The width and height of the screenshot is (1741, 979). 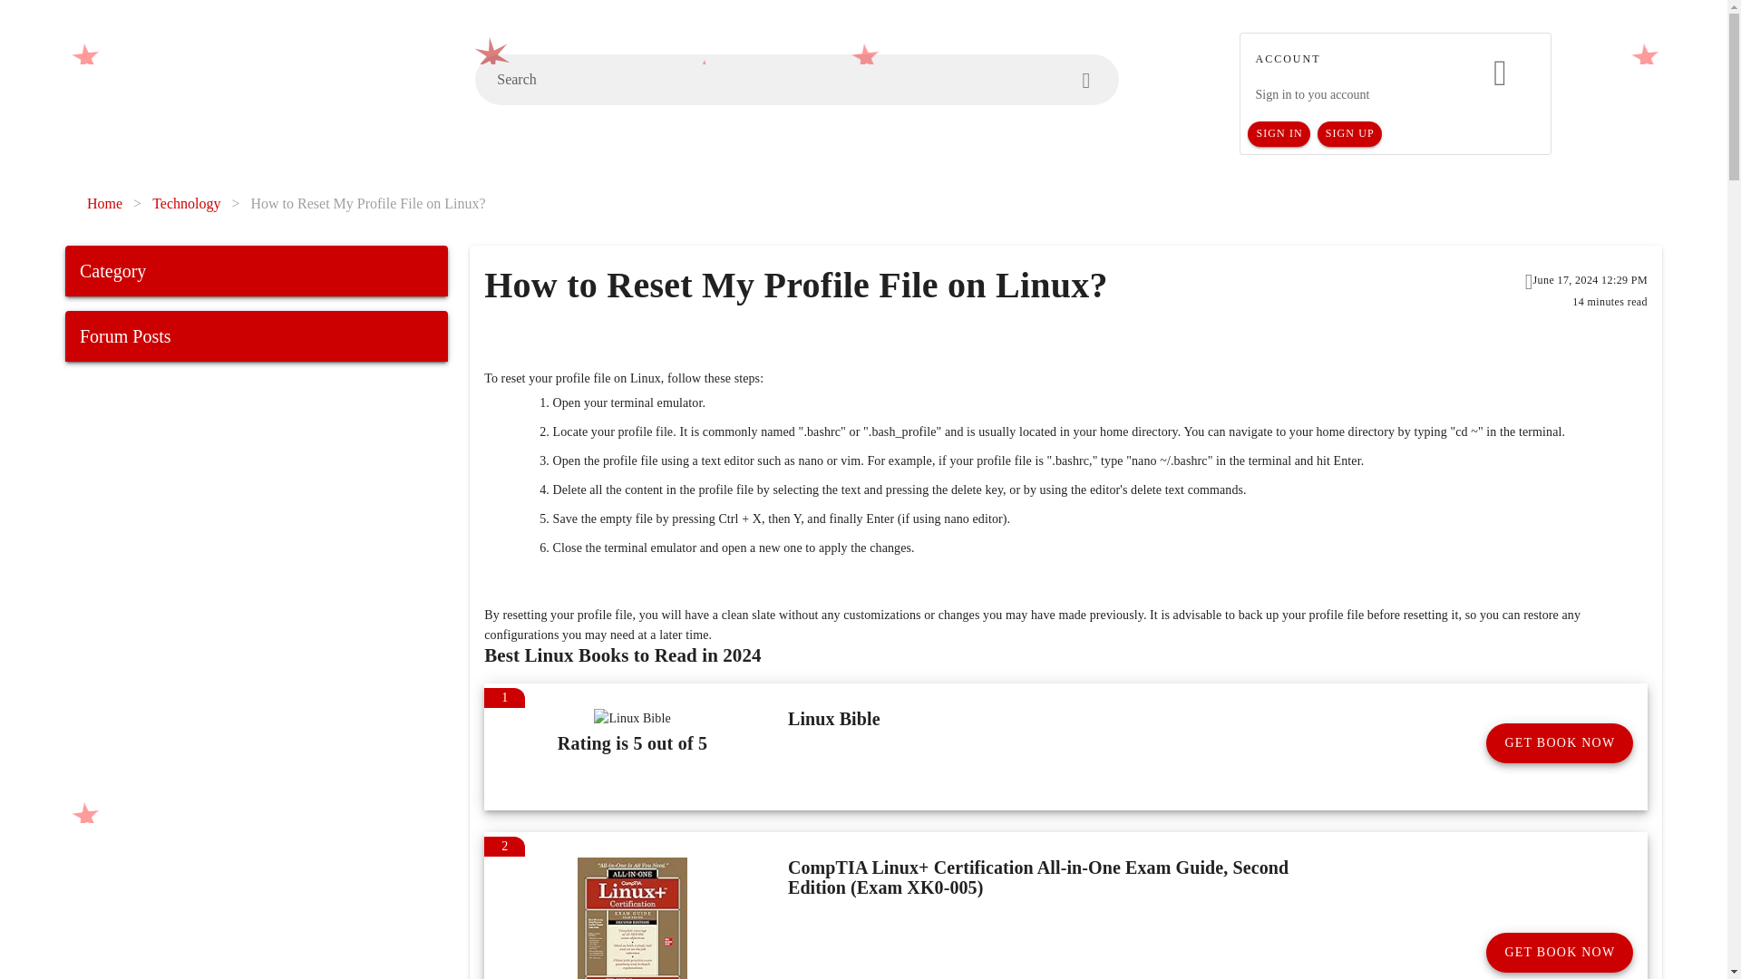 I want to click on How to Reset My Profile File on Linux?, so click(x=368, y=203).